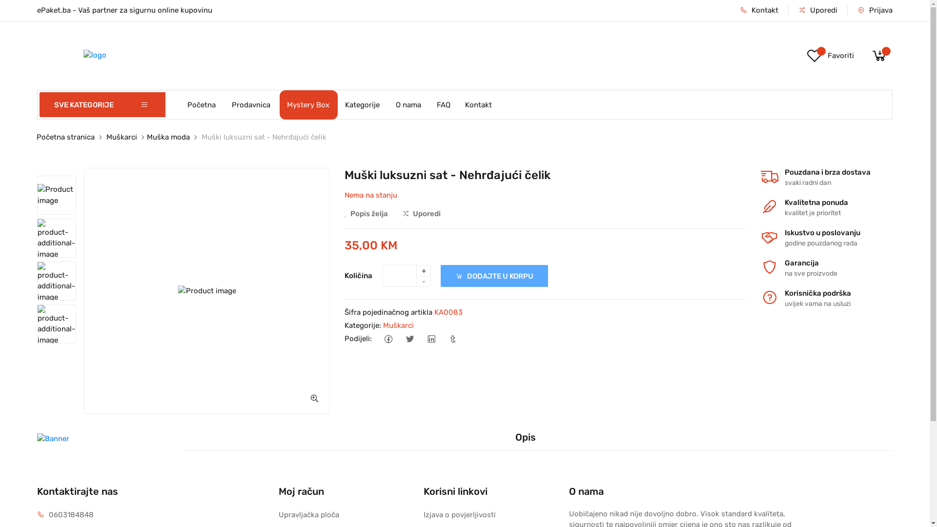  Describe the element at coordinates (409, 104) in the screenshot. I see `O nama` at that location.